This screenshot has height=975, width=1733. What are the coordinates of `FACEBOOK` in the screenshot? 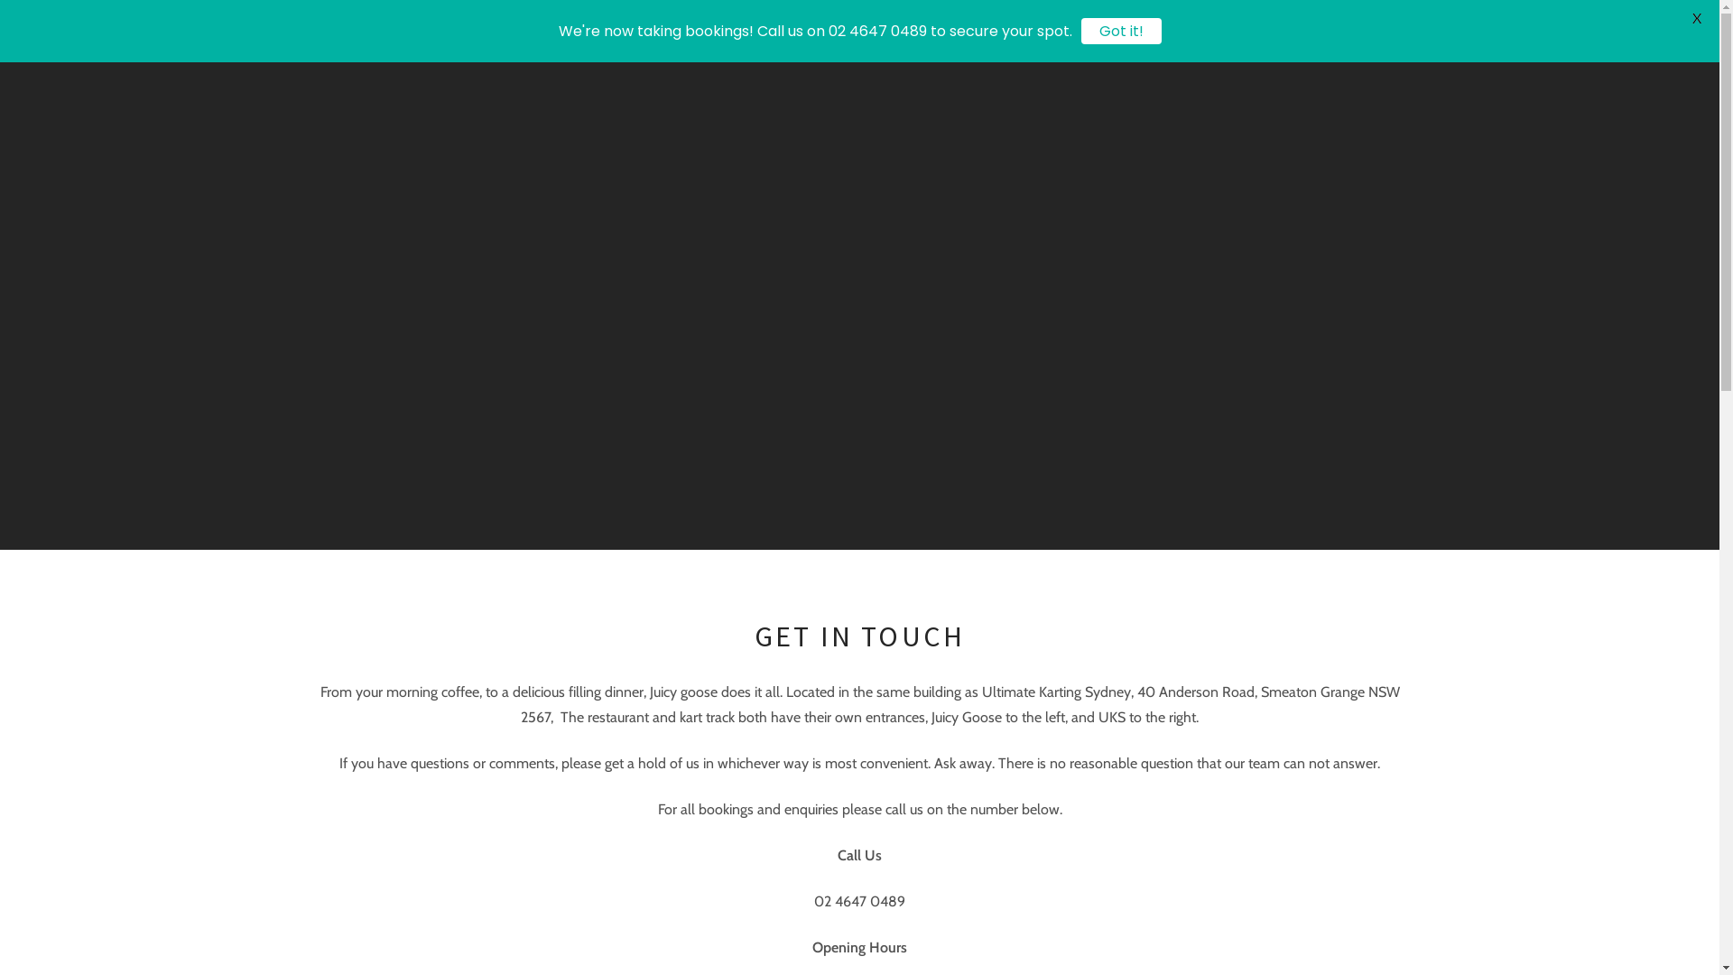 It's located at (1354, 31).